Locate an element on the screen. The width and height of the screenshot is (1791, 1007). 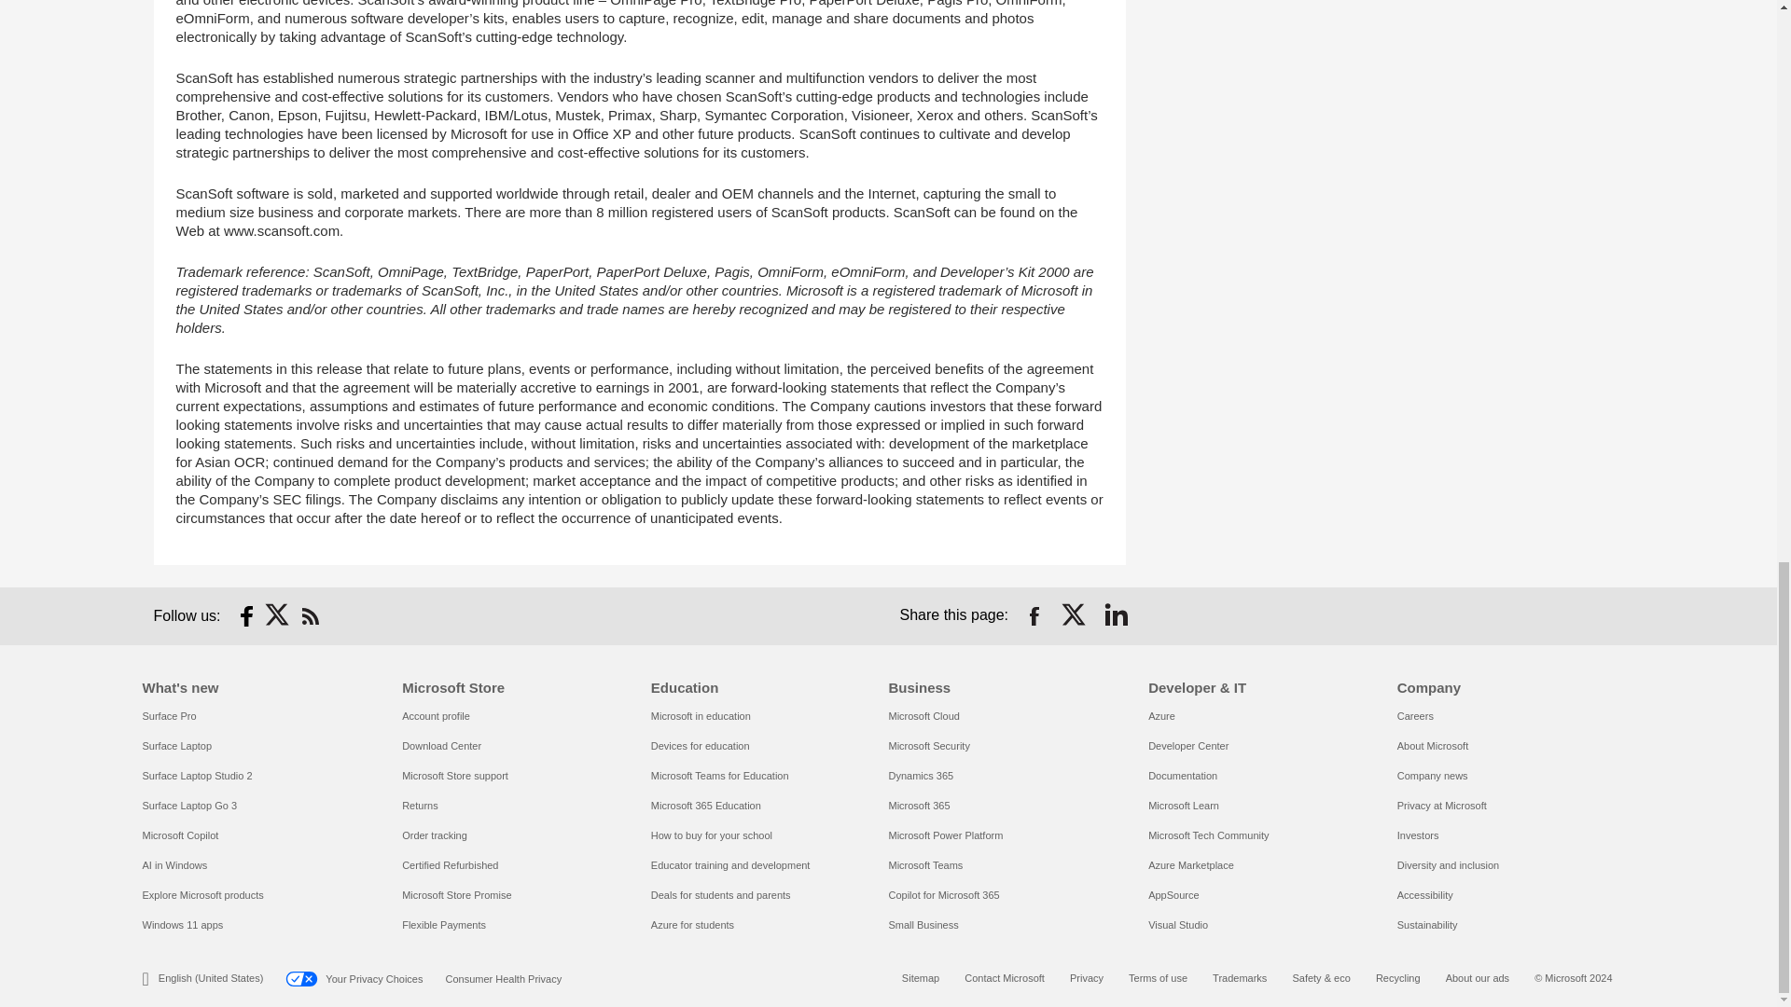
Follow on Facebook is located at coordinates (246, 615).